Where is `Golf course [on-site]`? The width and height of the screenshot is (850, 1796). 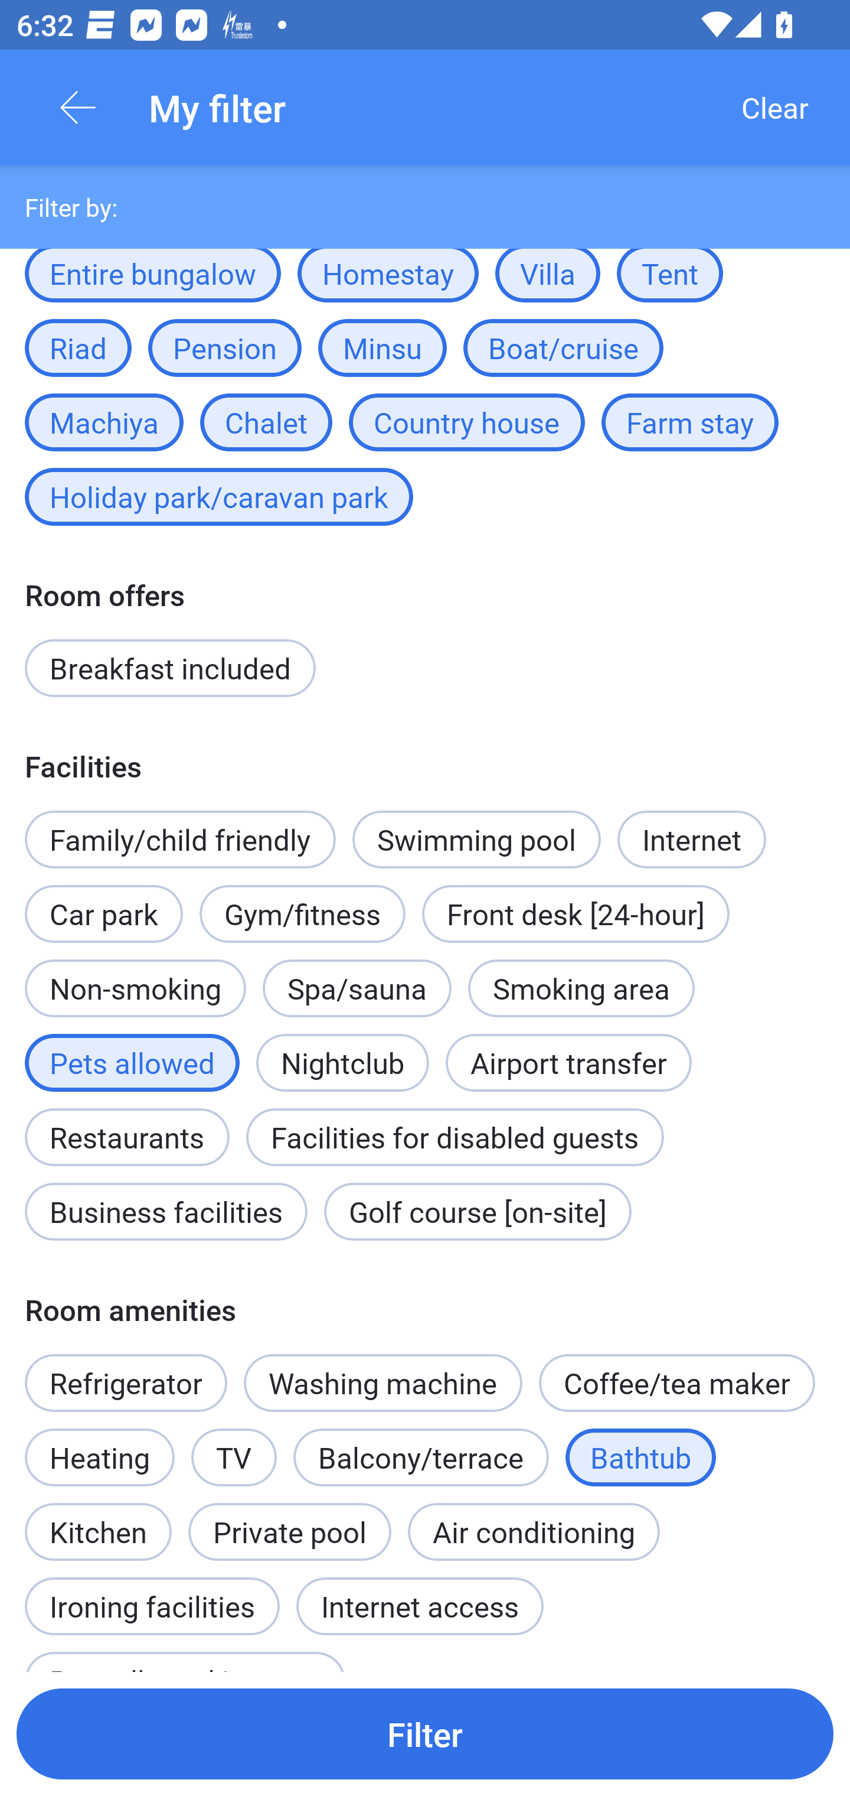 Golf course [on-site] is located at coordinates (477, 1211).